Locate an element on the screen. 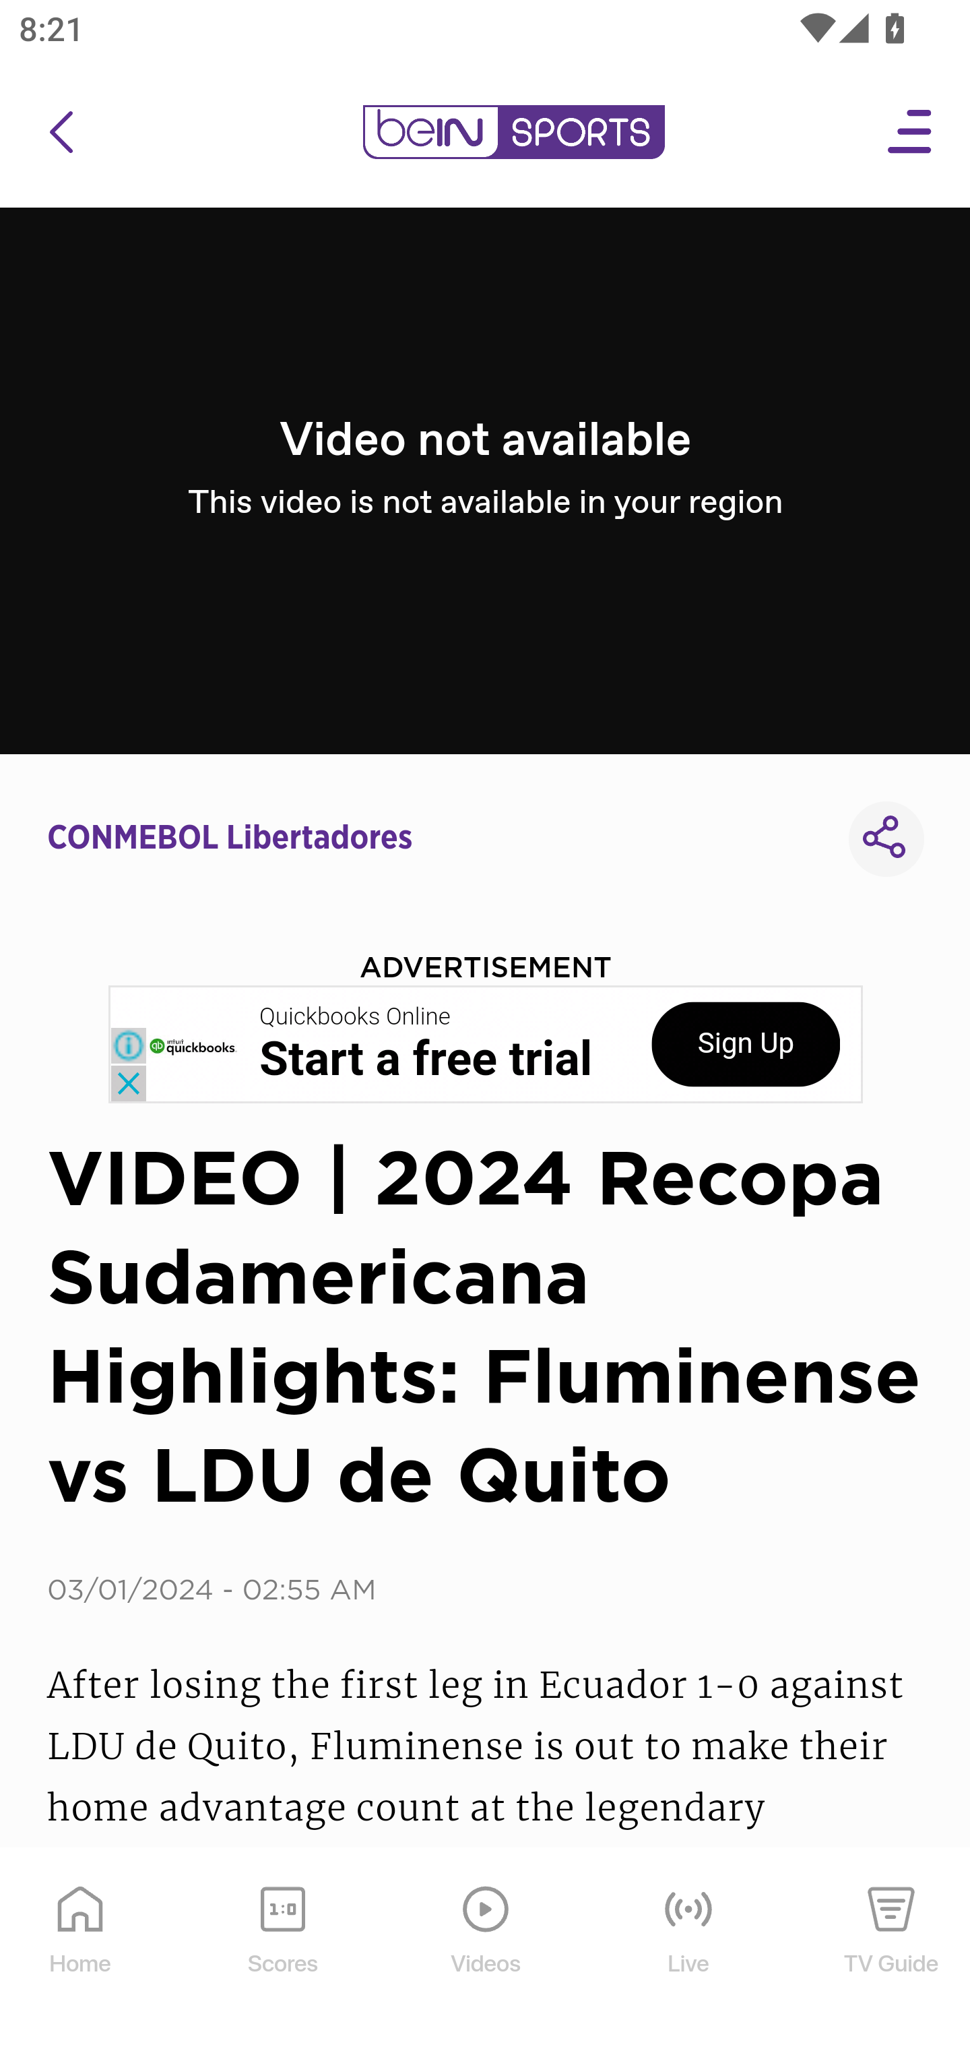  Sign Up is located at coordinates (746, 1045).